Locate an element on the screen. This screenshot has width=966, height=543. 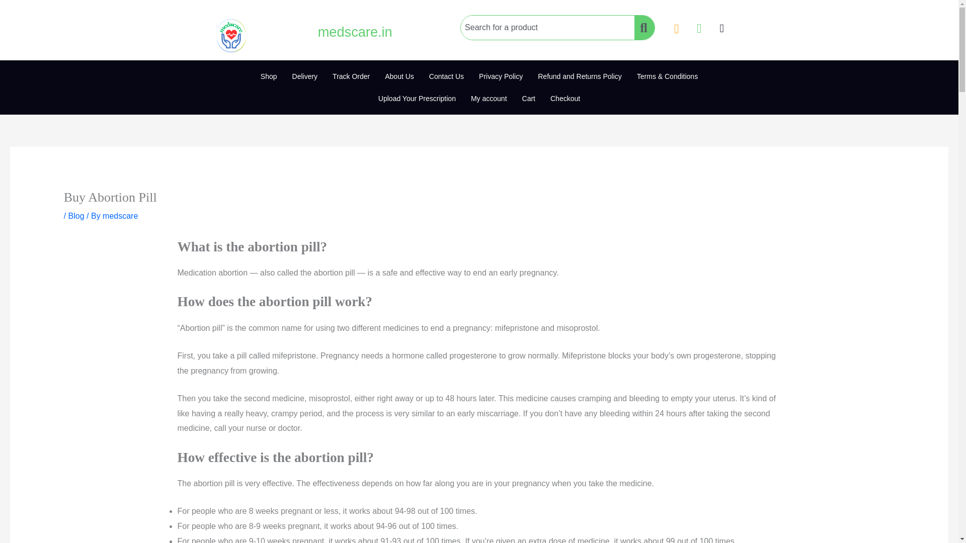
Checkout is located at coordinates (565, 99).